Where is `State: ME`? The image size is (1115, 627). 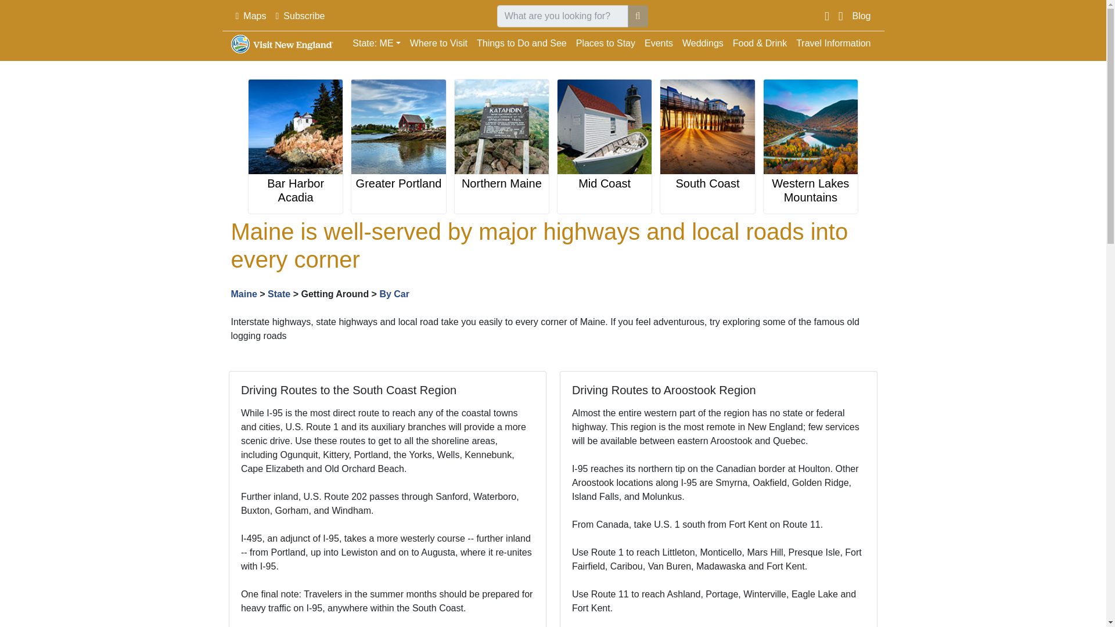
State: ME is located at coordinates (376, 44).